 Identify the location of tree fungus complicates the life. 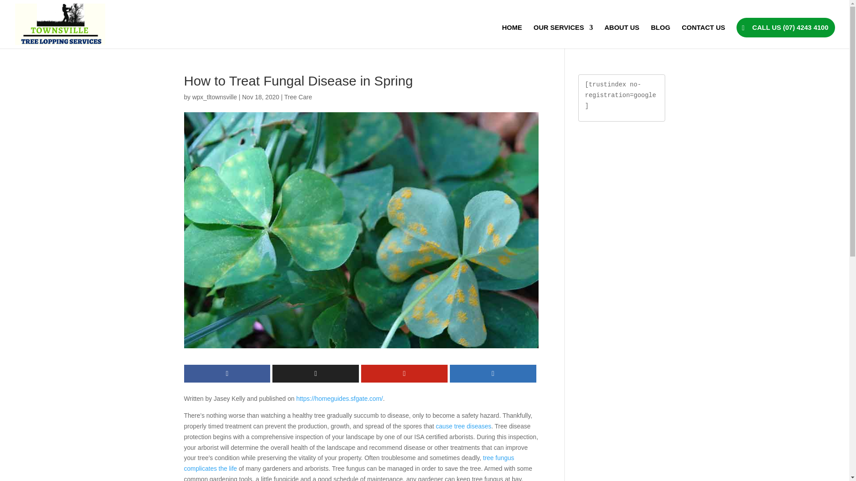
(349, 463).